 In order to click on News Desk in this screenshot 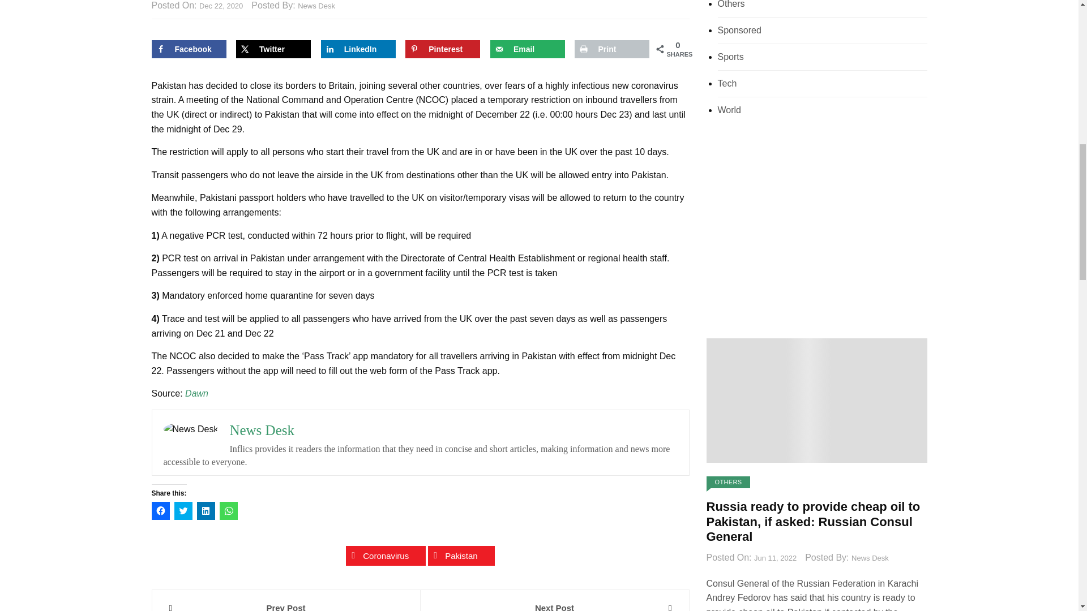, I will do `click(316, 6)`.